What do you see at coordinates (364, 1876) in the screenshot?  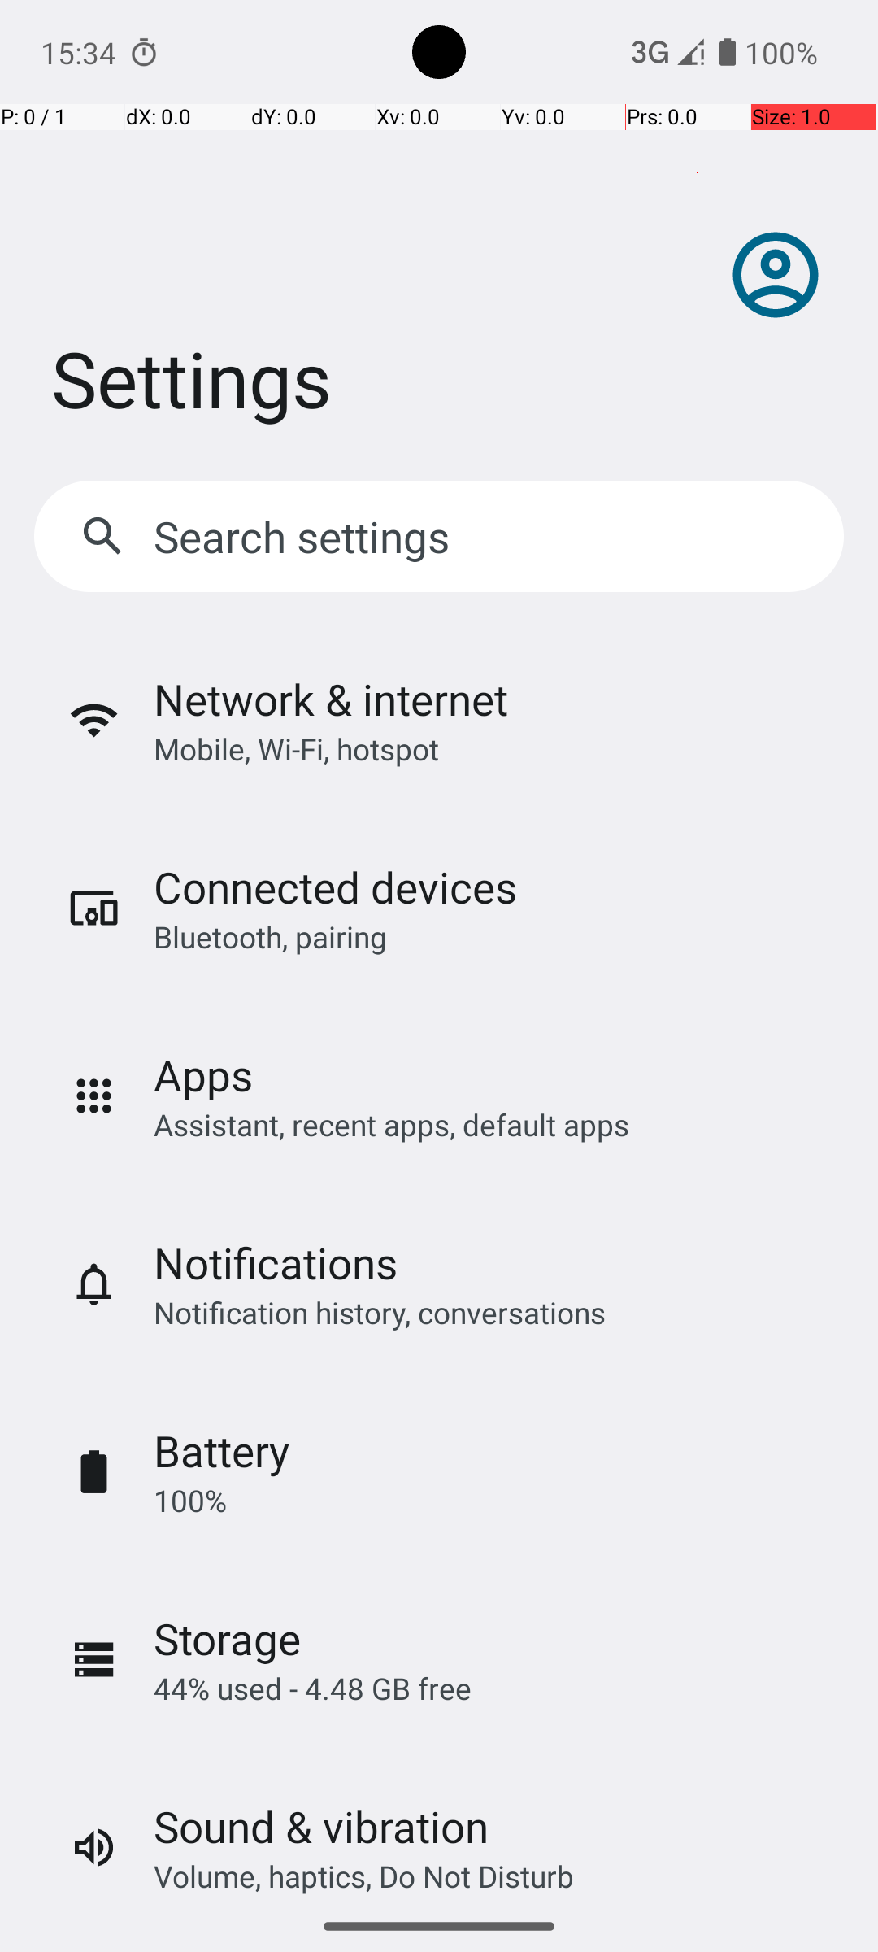 I see `Volume, haptics, Do Not Disturb` at bounding box center [364, 1876].